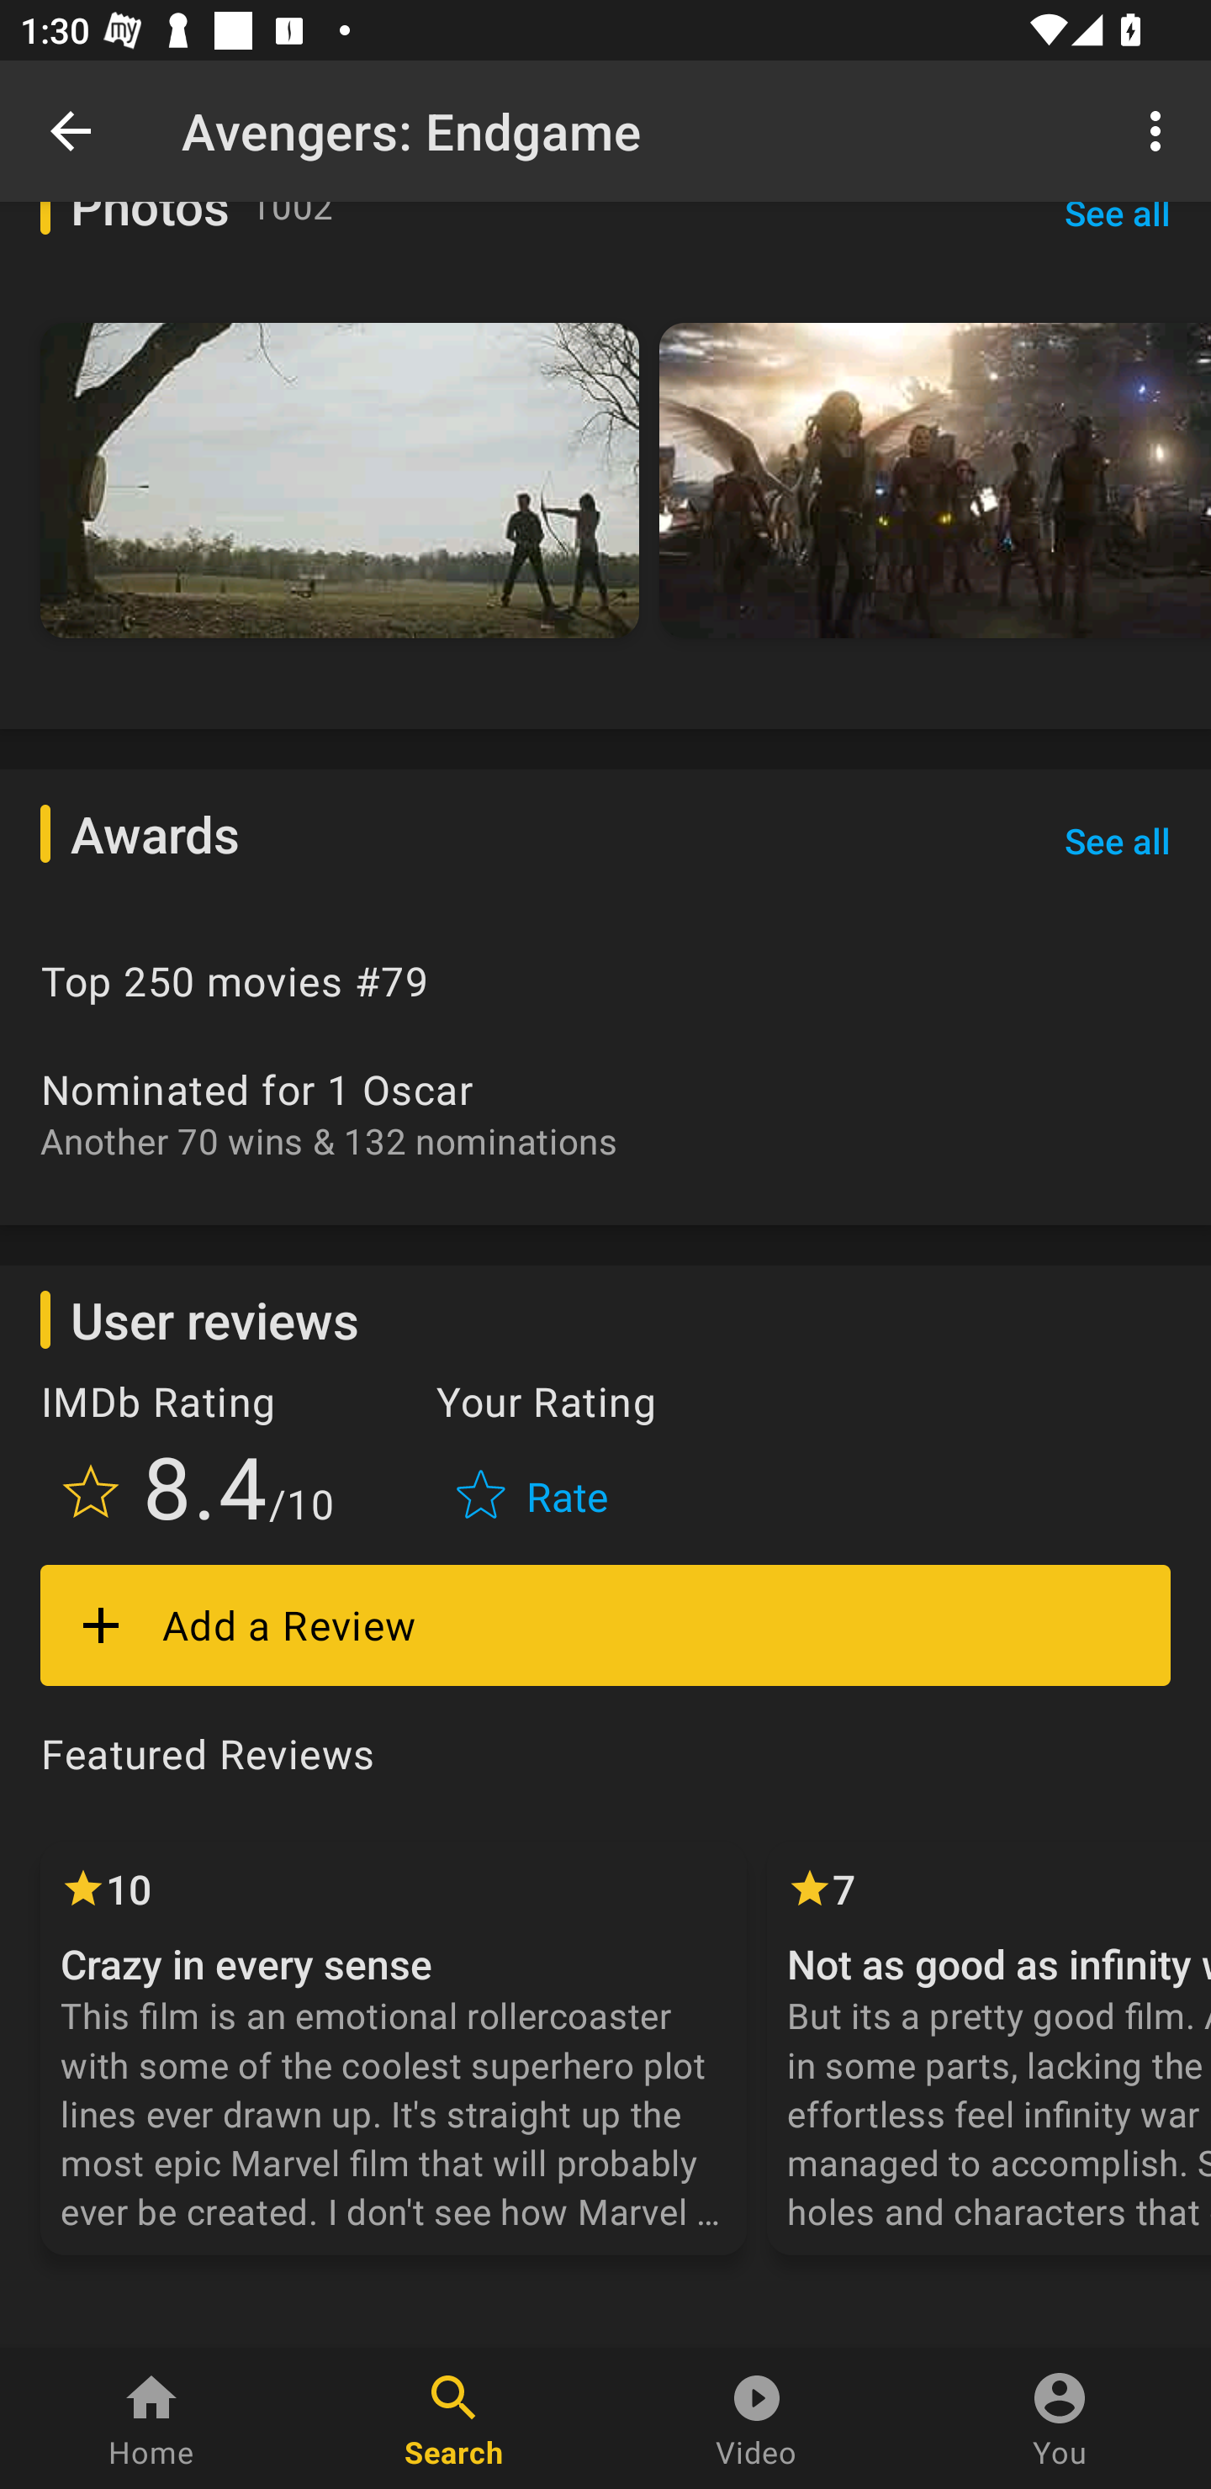 This screenshot has height=2489, width=1211. What do you see at coordinates (757, 2418) in the screenshot?
I see `Video` at bounding box center [757, 2418].